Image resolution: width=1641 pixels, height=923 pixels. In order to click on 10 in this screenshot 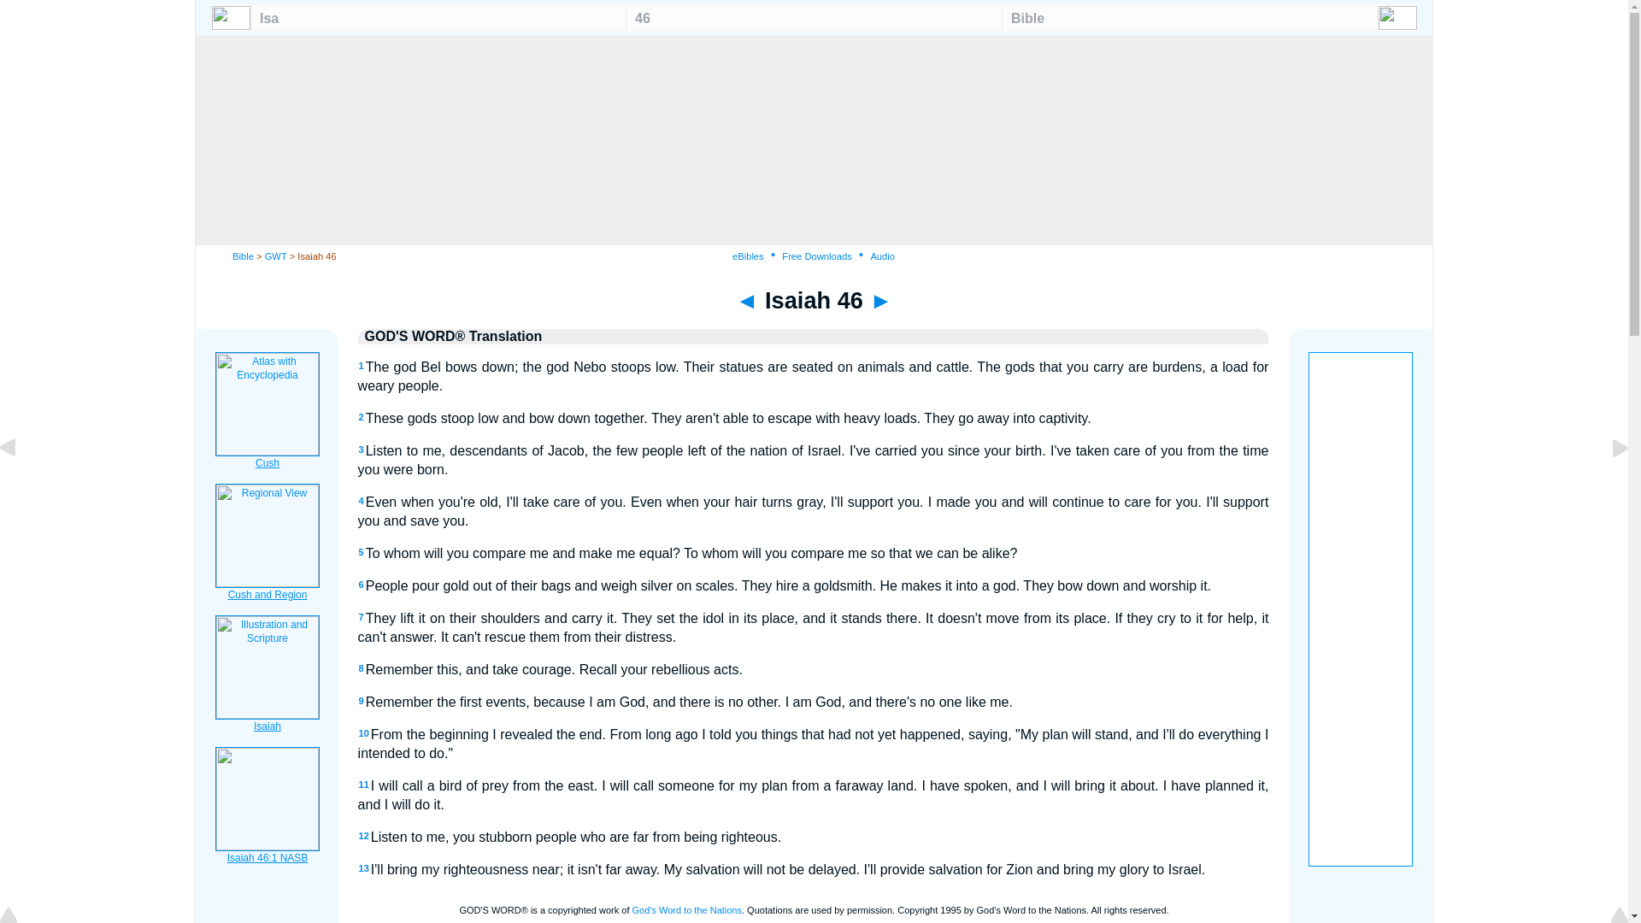, I will do `click(364, 733)`.